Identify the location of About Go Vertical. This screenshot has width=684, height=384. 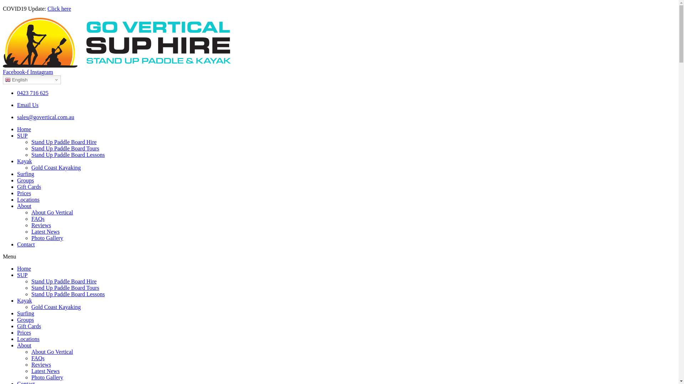
(52, 213).